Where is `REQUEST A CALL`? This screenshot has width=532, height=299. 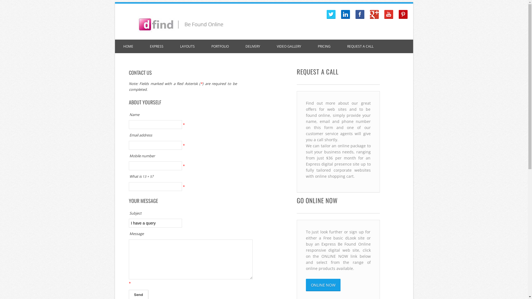
REQUEST A CALL is located at coordinates (360, 47).